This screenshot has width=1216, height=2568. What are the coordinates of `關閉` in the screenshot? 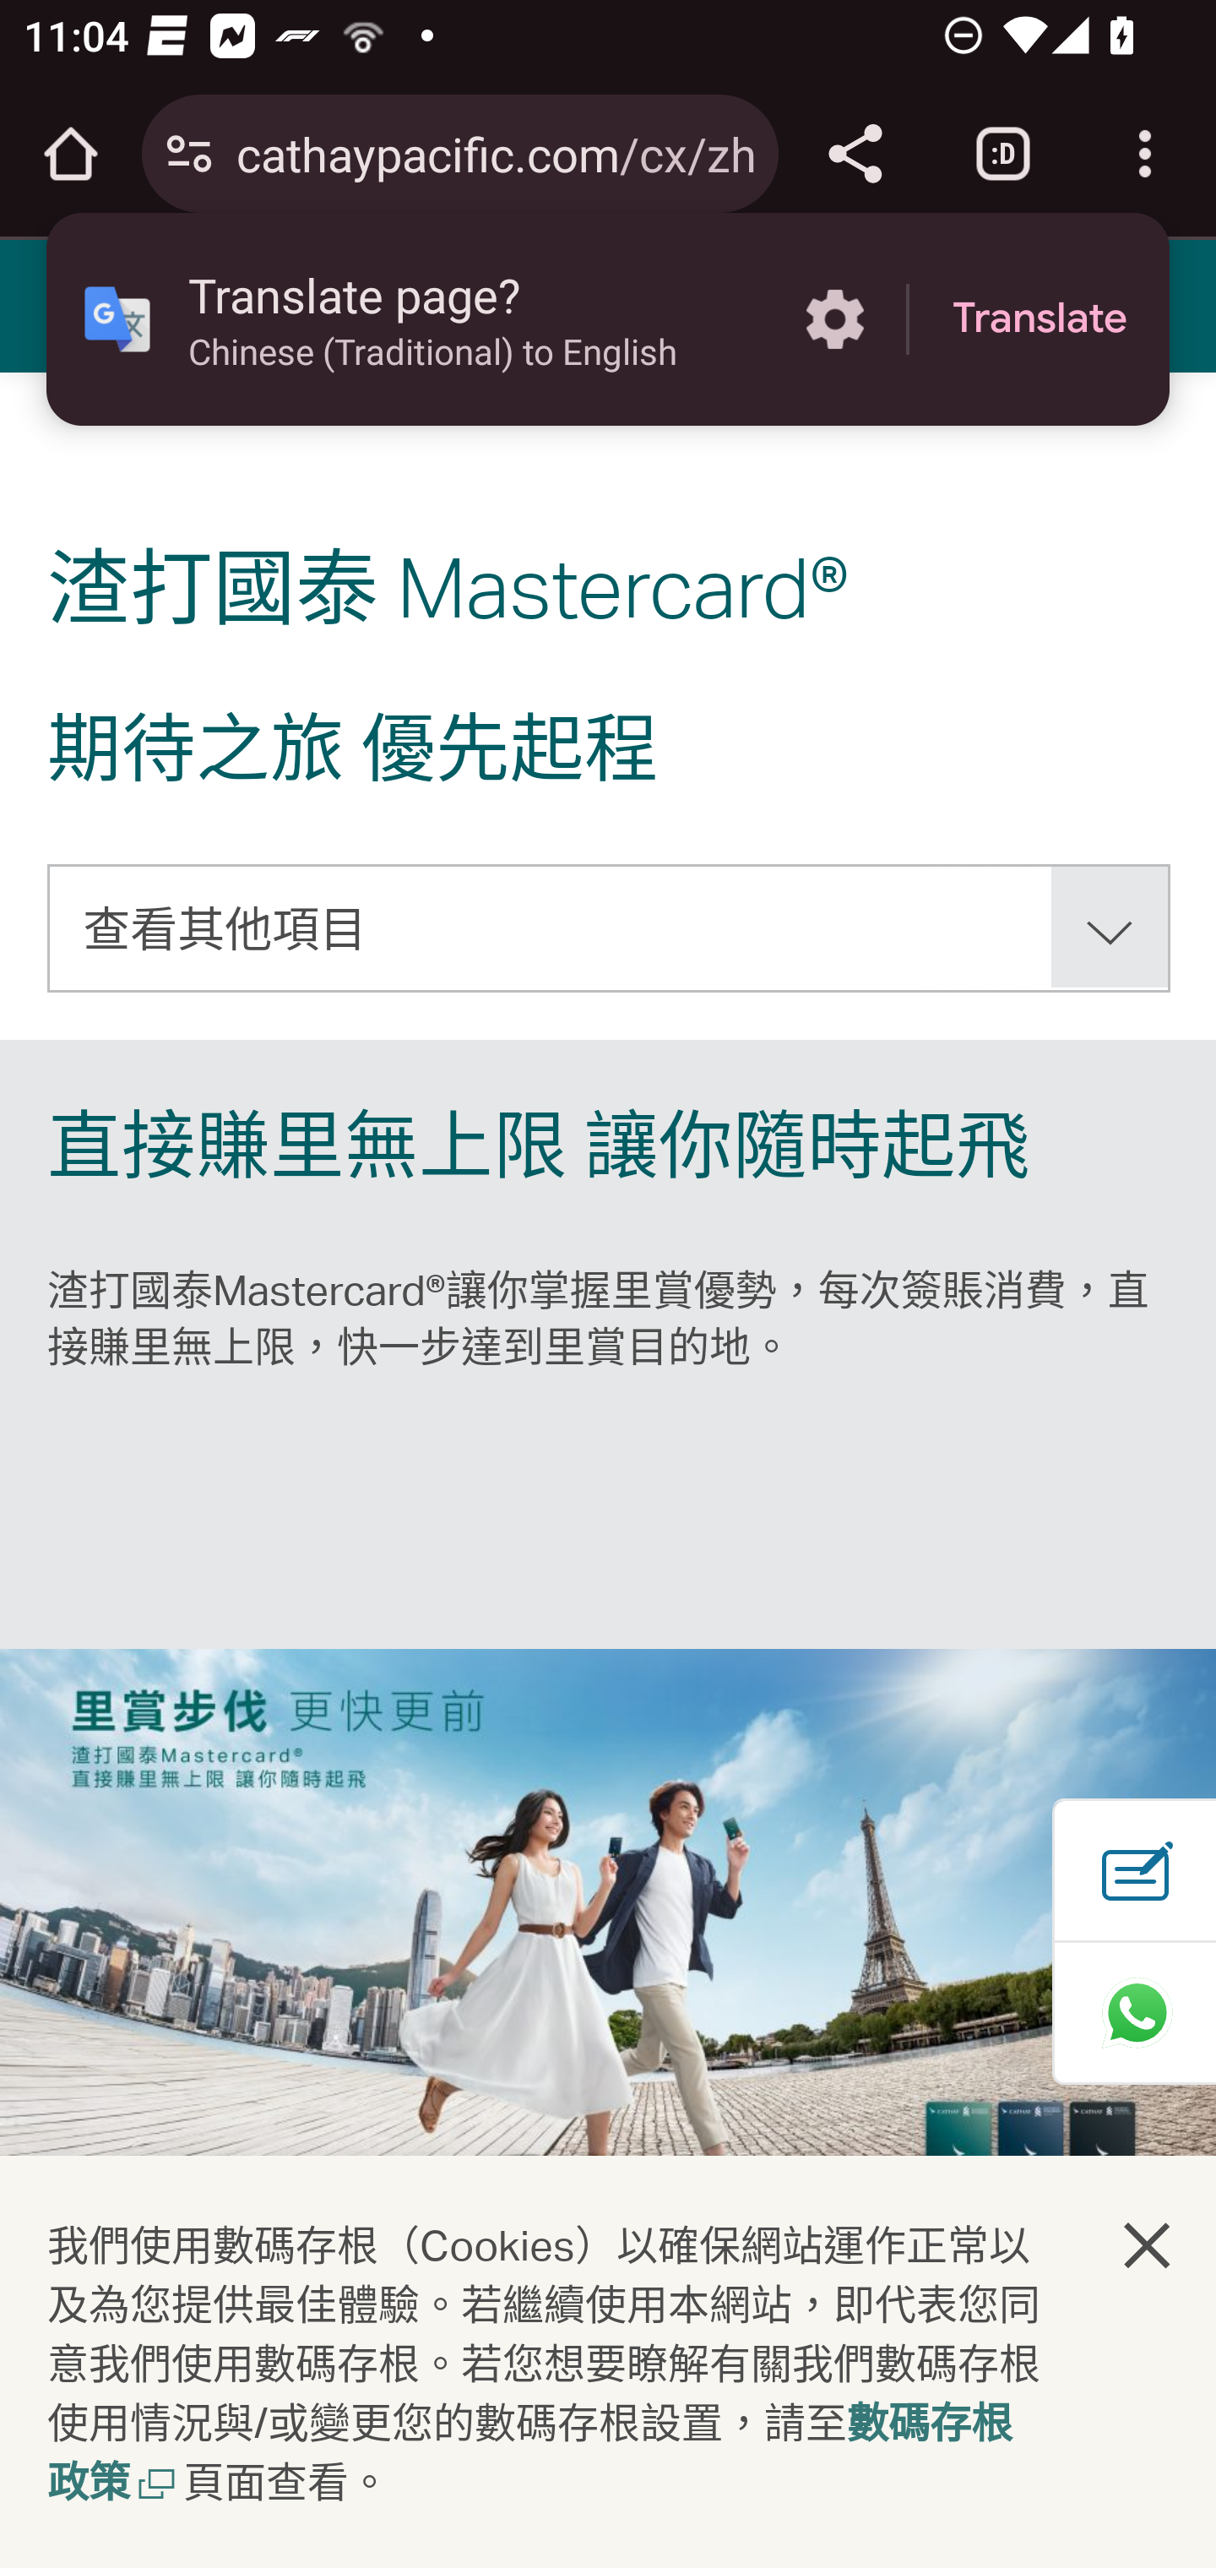 It's located at (1148, 2244).